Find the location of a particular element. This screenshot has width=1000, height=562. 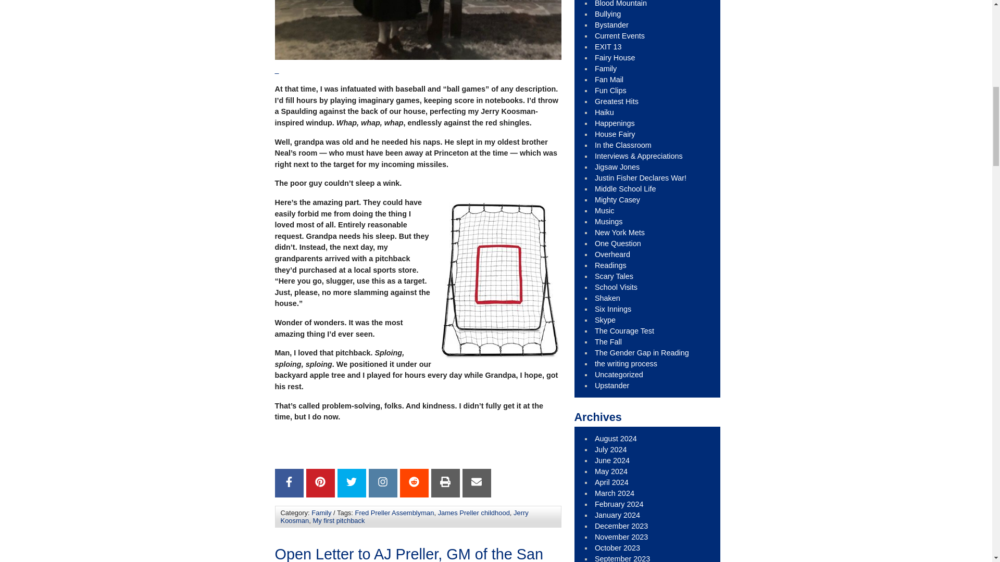

James Preller childhood is located at coordinates (474, 513).